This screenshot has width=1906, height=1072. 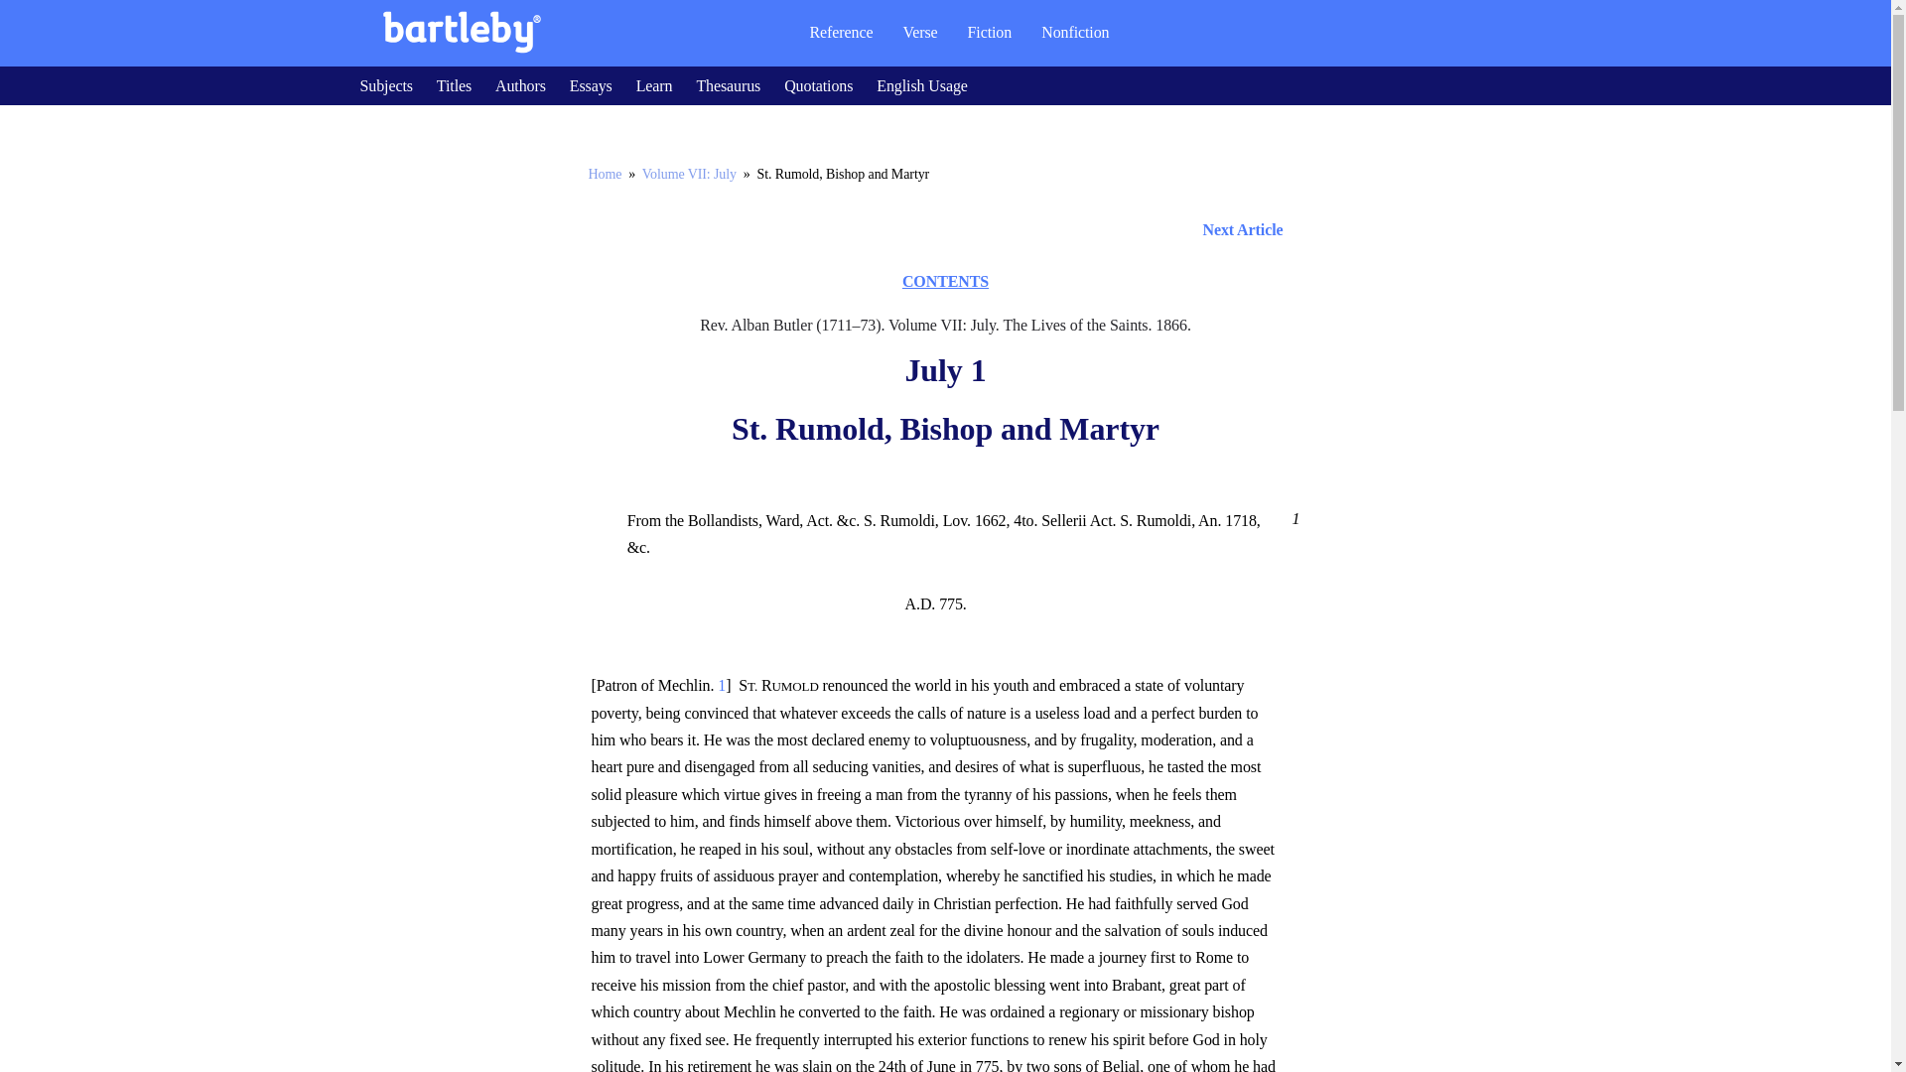 I want to click on Authors, so click(x=520, y=85).